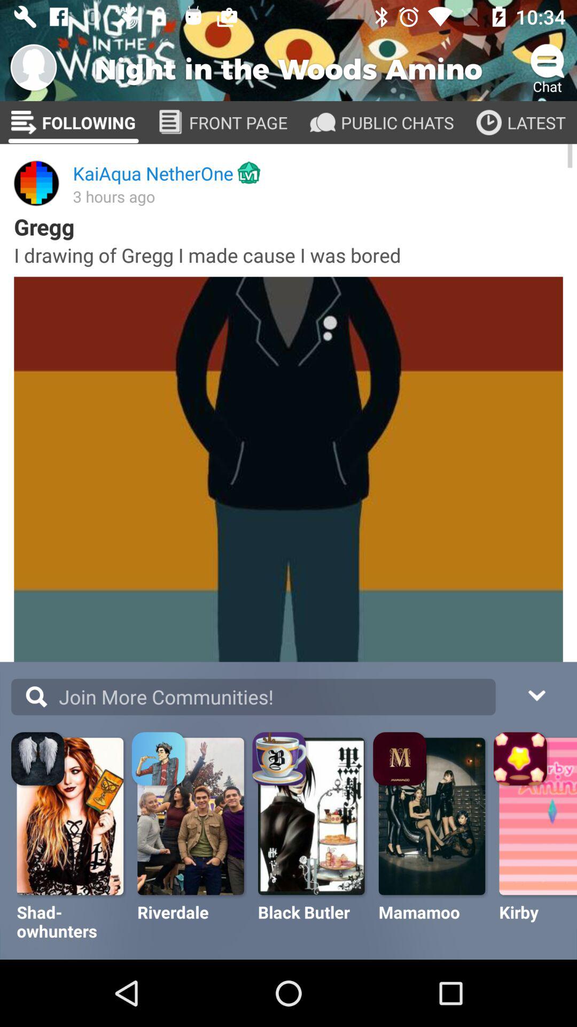 Image resolution: width=577 pixels, height=1027 pixels. I want to click on select the image on the right next to the first image on the bottom corner of the web page, so click(160, 760).